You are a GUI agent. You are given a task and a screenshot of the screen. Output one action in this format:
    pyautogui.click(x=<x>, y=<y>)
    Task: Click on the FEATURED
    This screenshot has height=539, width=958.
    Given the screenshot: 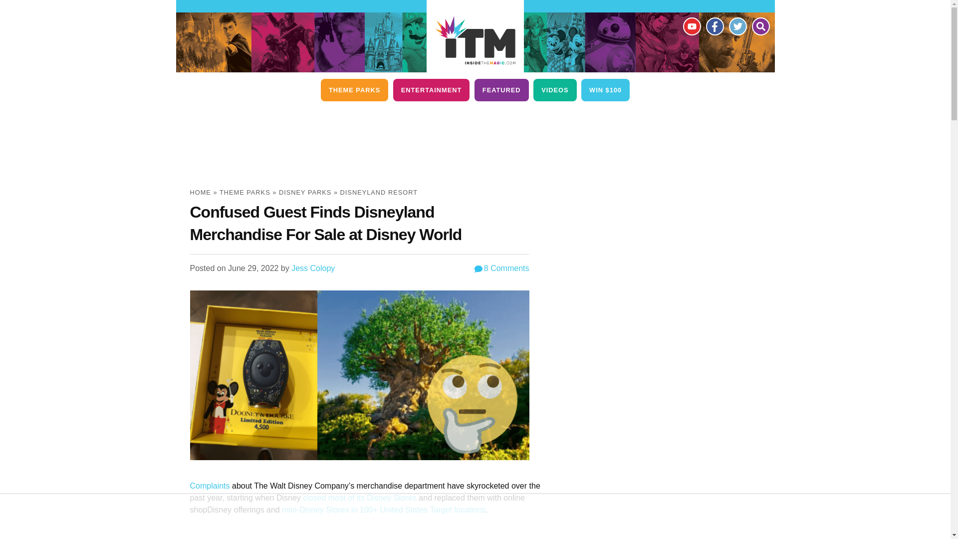 What is the action you would take?
    pyautogui.click(x=501, y=90)
    